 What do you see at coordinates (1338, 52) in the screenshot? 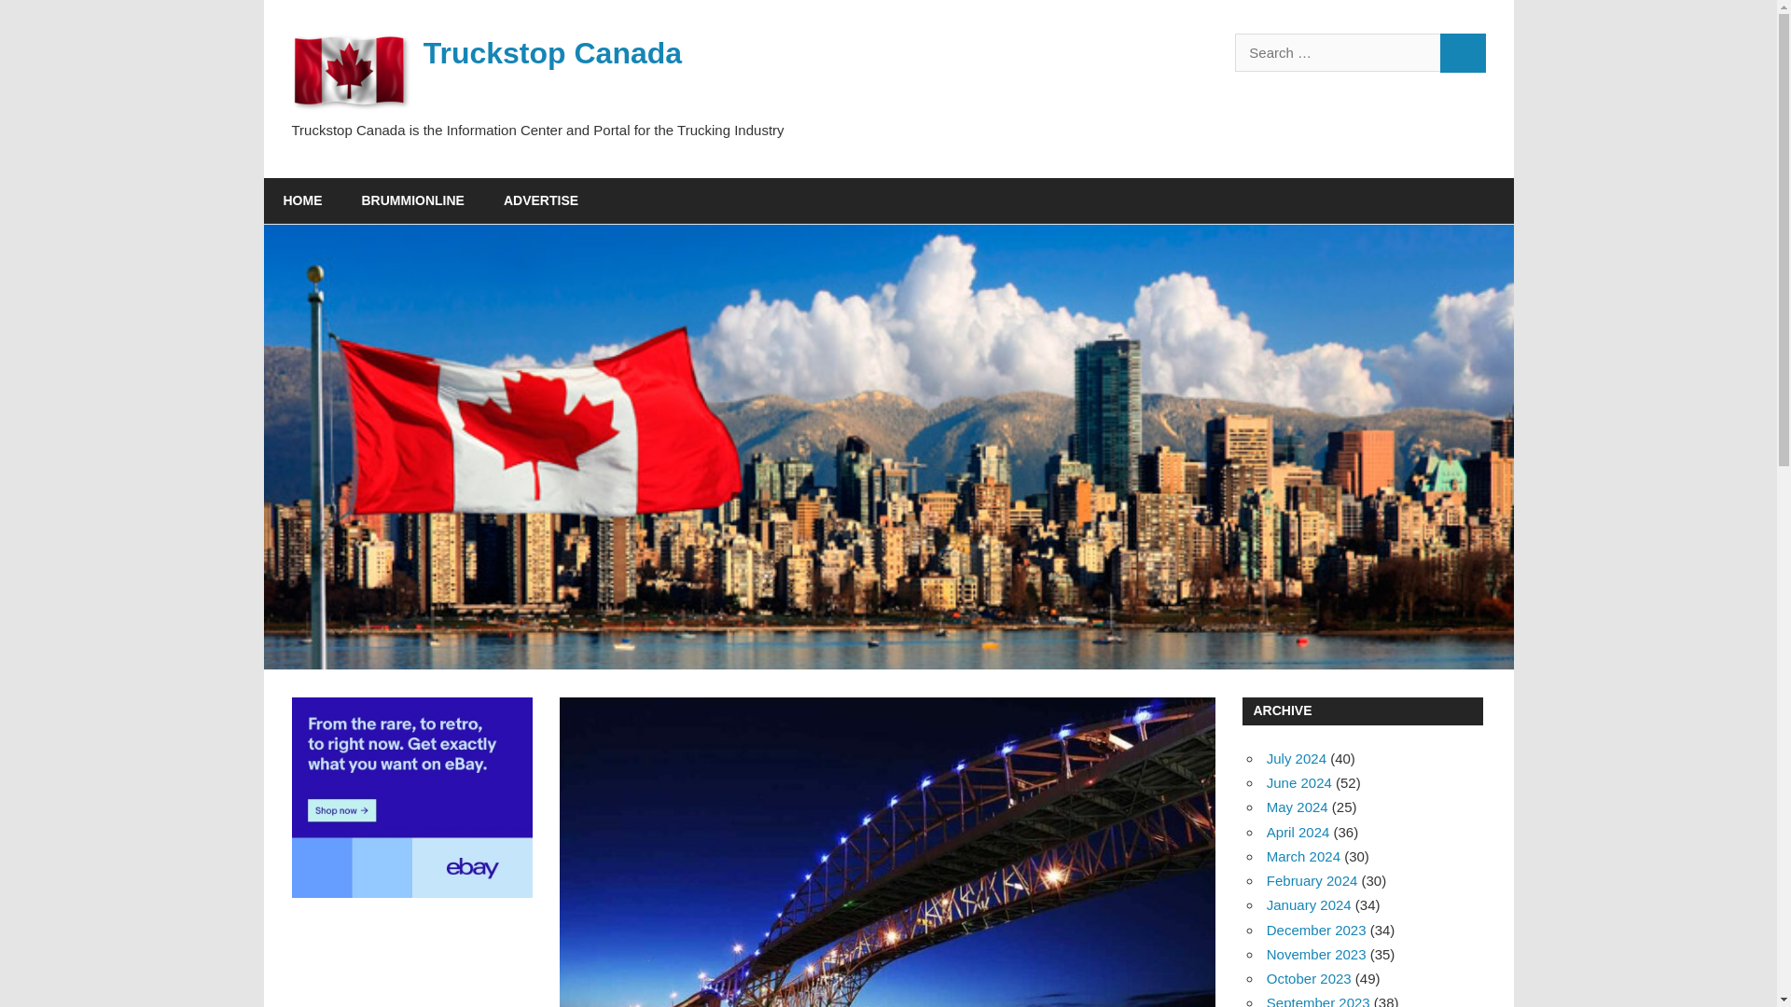
I see `Search for:` at bounding box center [1338, 52].